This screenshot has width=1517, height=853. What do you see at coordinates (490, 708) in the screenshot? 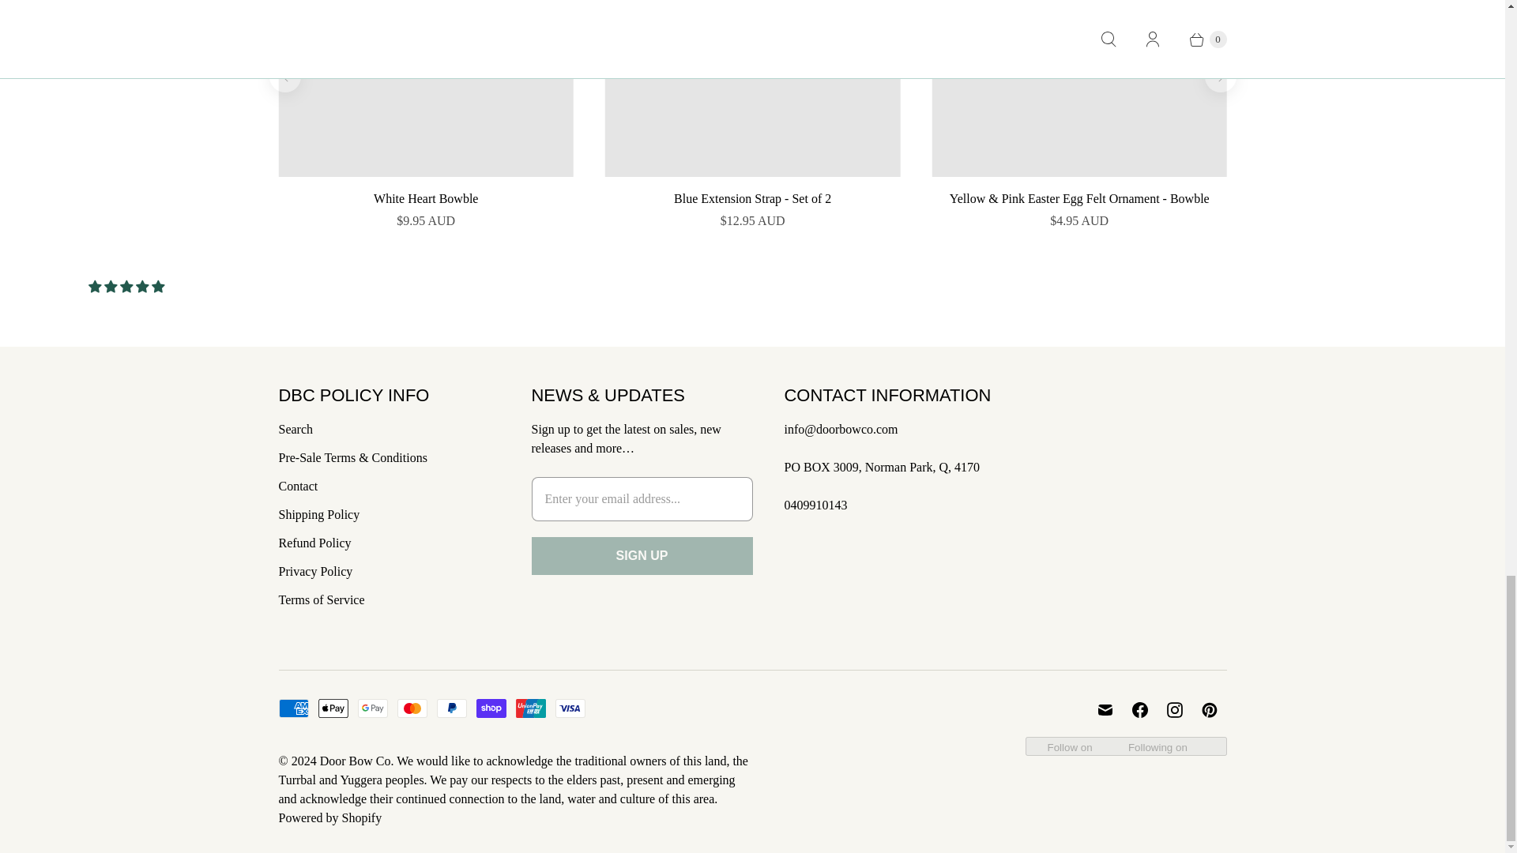
I see `Shop Pay` at bounding box center [490, 708].